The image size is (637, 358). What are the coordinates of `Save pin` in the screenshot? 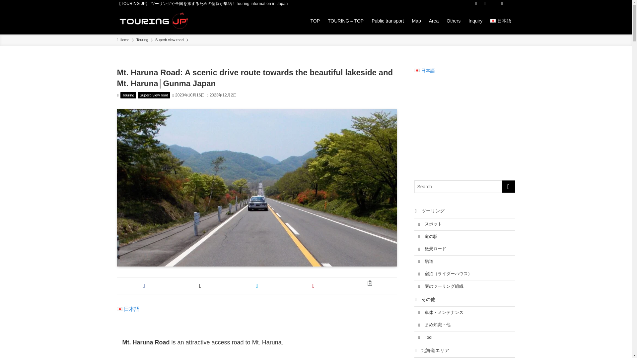 It's located at (313, 286).